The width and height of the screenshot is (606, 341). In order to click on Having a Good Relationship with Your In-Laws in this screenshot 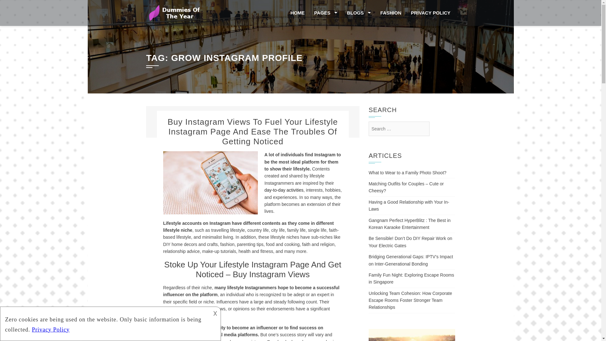, I will do `click(408, 205)`.